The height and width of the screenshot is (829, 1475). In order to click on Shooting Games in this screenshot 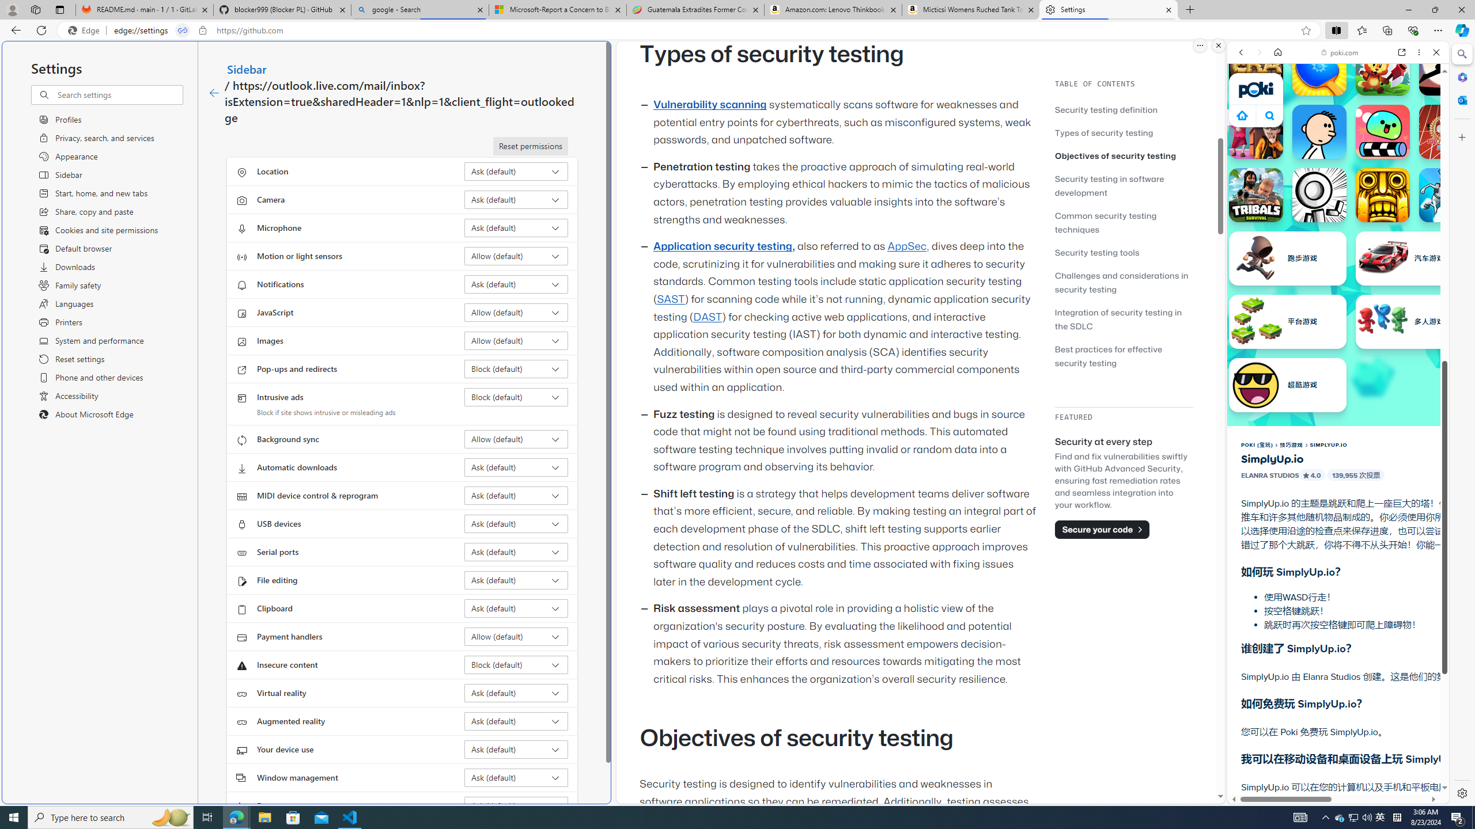, I will do `click(1338, 298)`.